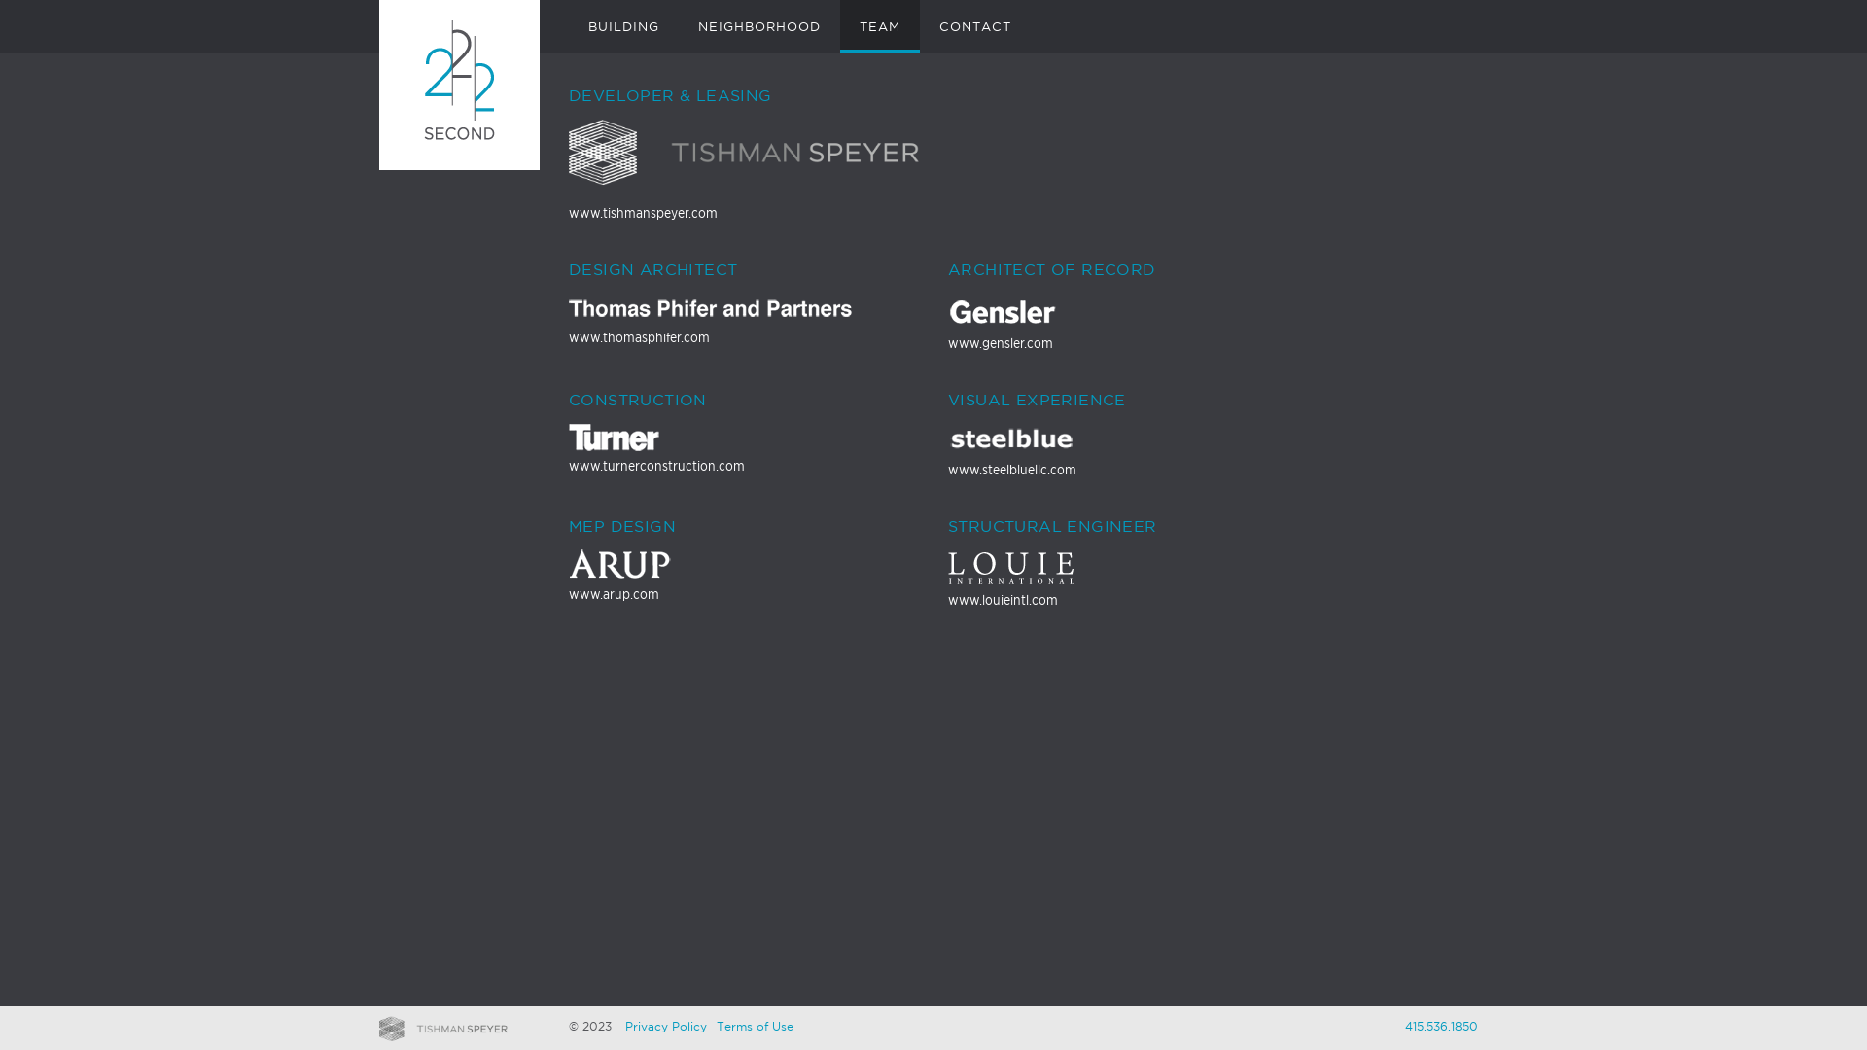 This screenshot has height=1050, width=1867. What do you see at coordinates (975, 27) in the screenshot?
I see `CONTACT` at bounding box center [975, 27].